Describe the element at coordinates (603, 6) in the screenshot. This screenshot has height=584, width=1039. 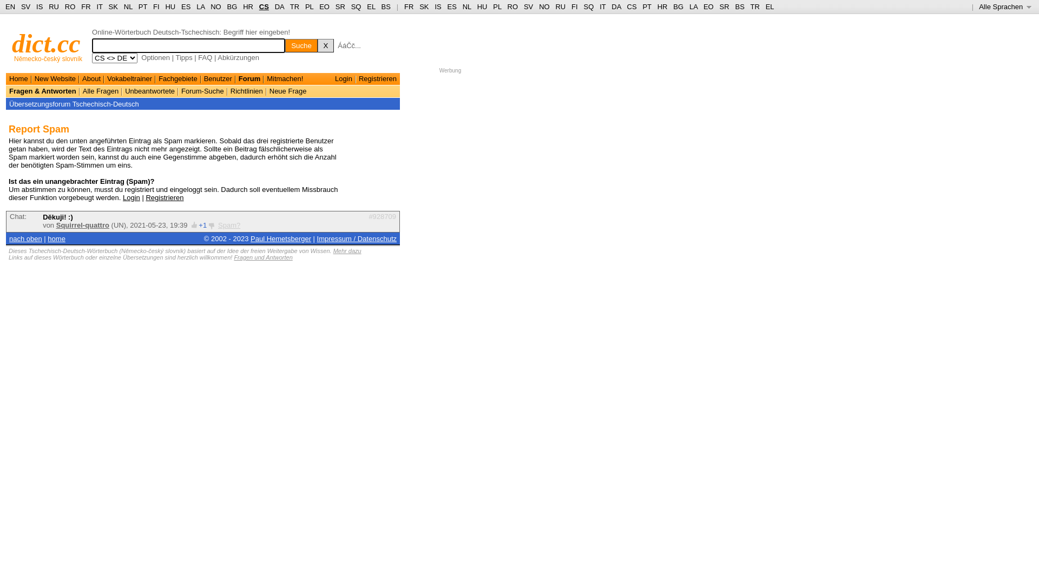
I see `IT` at that location.